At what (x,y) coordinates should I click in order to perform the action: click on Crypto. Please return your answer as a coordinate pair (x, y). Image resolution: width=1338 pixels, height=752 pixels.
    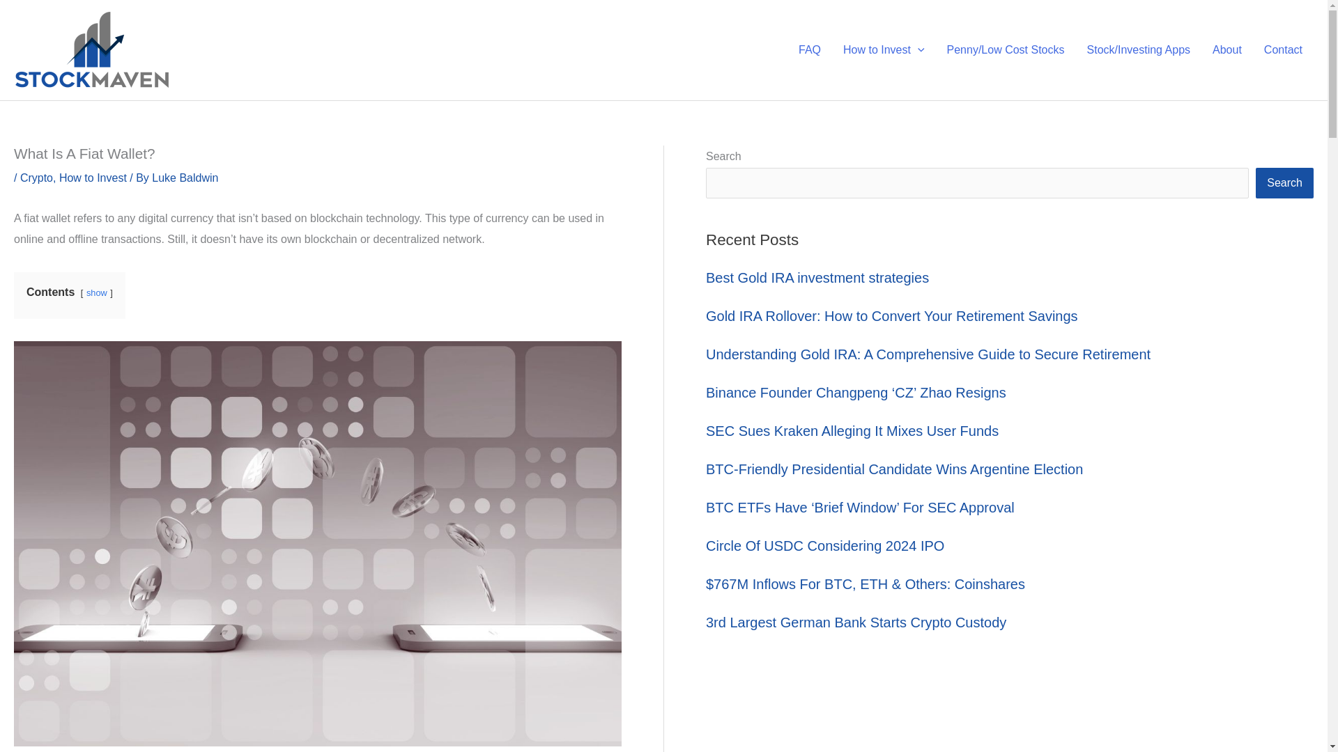
    Looking at the image, I should click on (36, 178).